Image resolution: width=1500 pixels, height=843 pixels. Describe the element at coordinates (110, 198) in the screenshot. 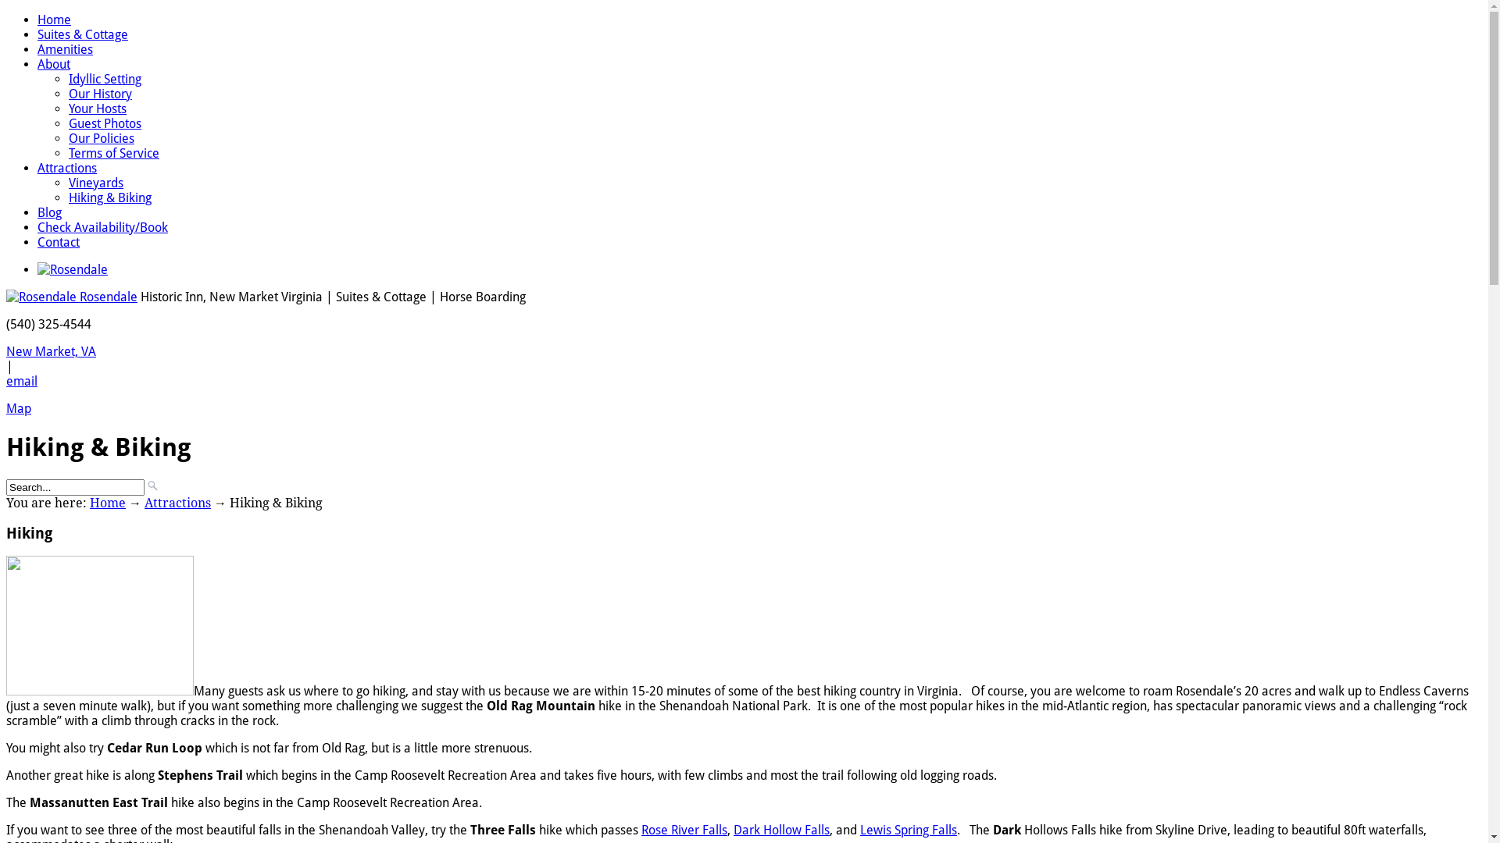

I see `Hiking & Biking` at that location.